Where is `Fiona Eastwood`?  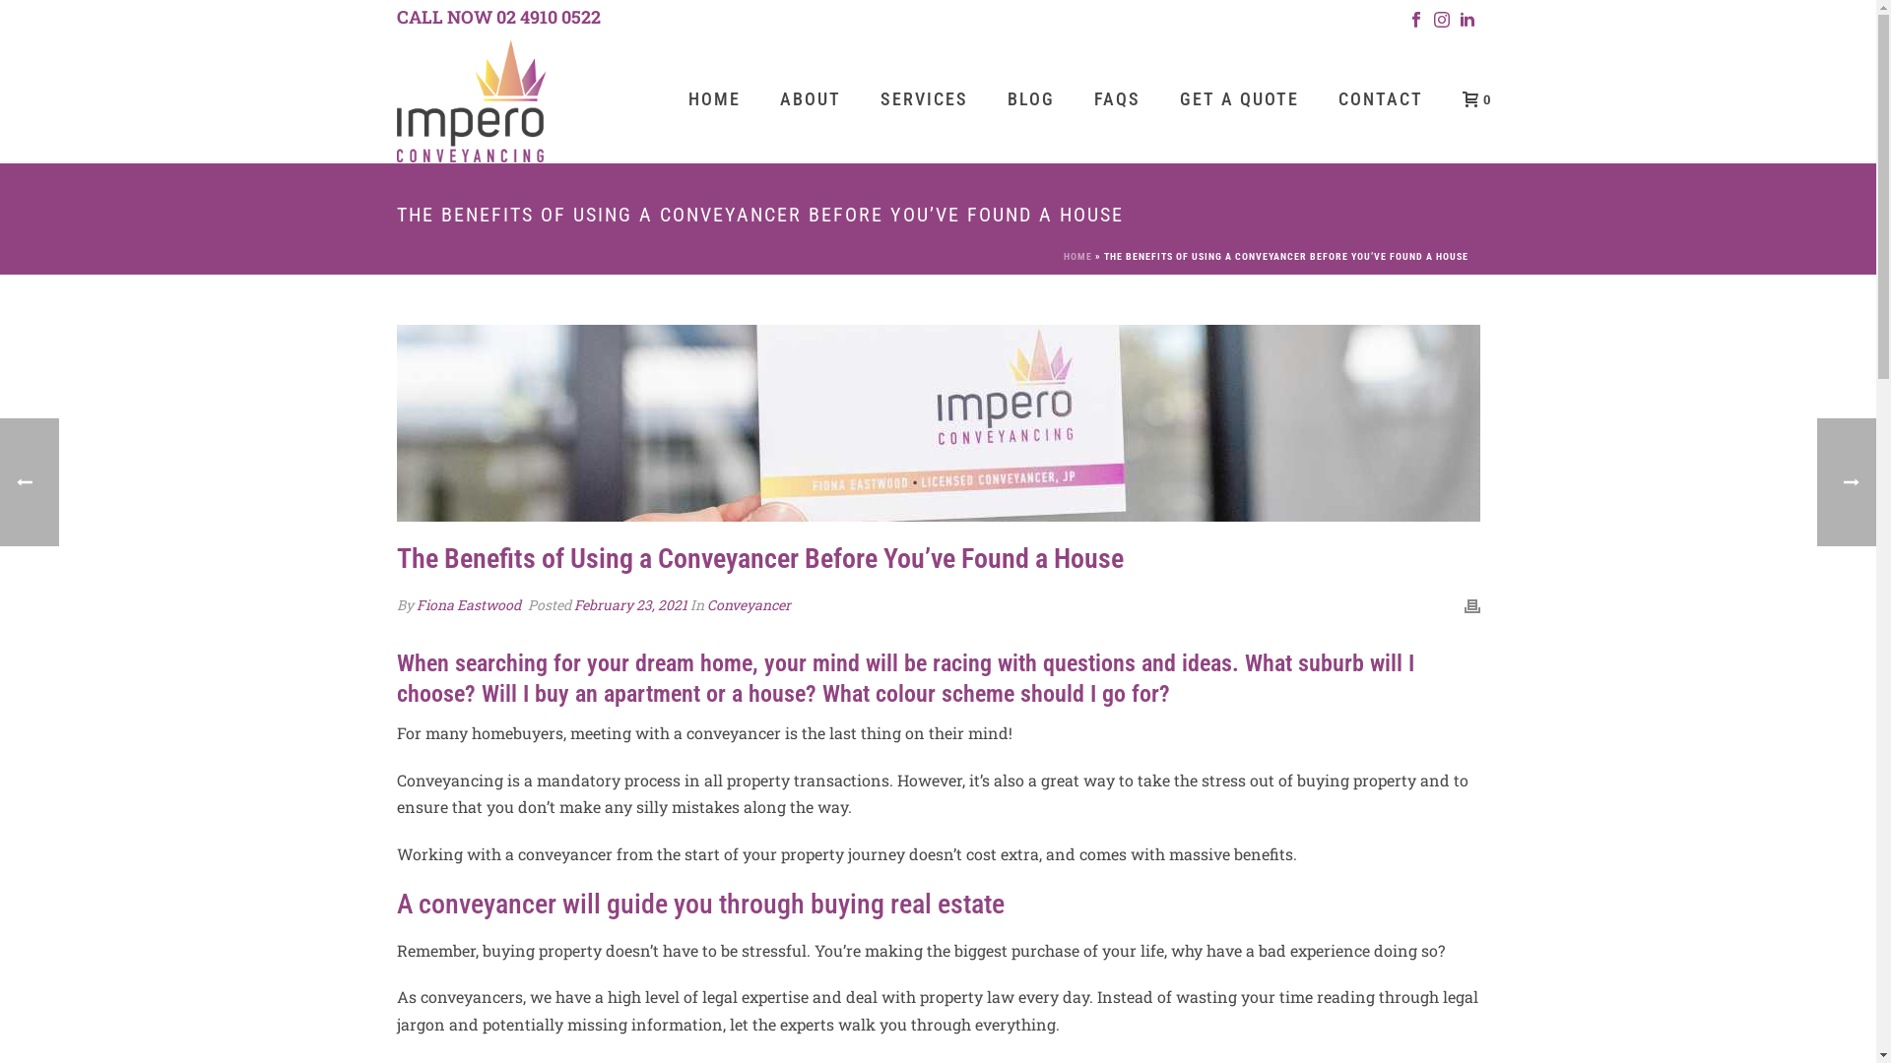 Fiona Eastwood is located at coordinates (468, 604).